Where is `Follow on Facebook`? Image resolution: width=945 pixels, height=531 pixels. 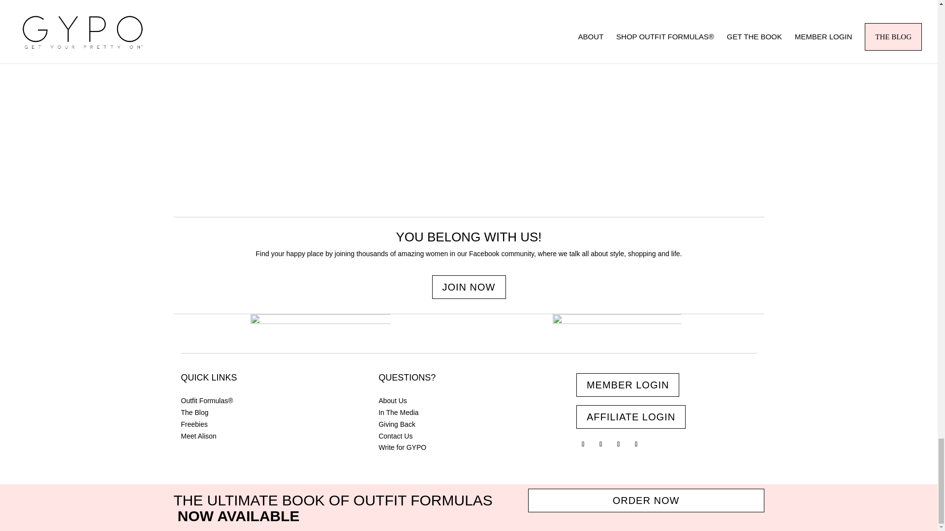 Follow on Facebook is located at coordinates (583, 444).